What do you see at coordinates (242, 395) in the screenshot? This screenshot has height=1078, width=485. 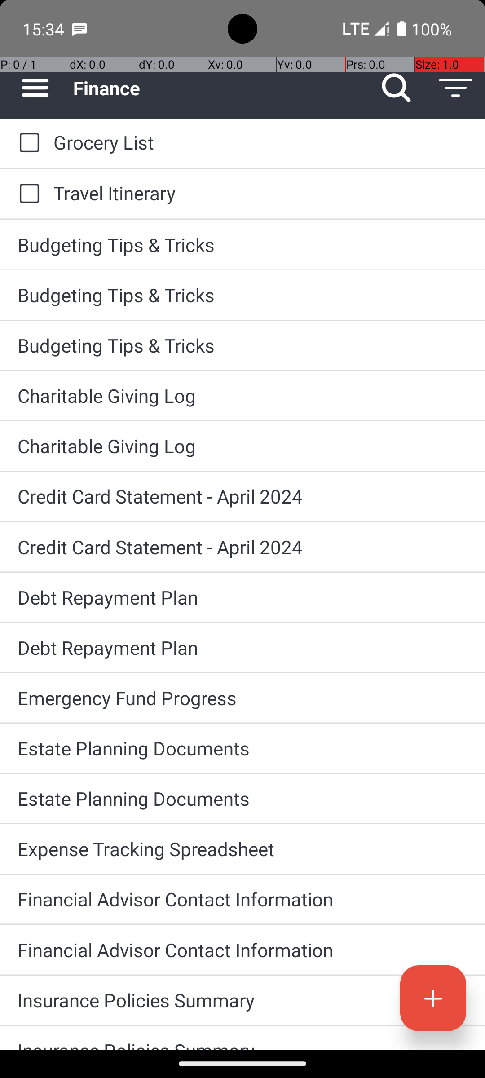 I see `Charitable Giving Log` at bounding box center [242, 395].